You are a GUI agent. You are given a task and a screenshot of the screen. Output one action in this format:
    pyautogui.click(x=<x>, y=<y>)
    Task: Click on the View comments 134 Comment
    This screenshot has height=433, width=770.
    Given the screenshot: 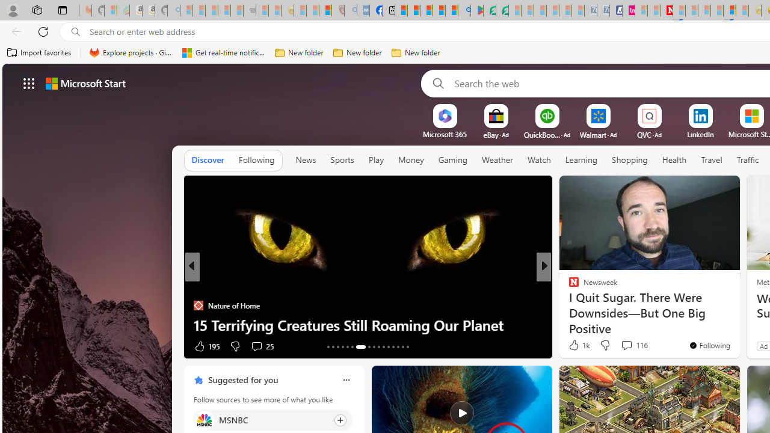 What is the action you would take?
    pyautogui.click(x=623, y=346)
    